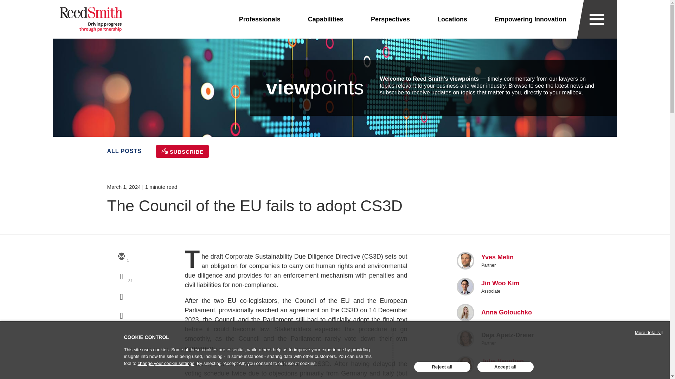 This screenshot has width=675, height=379. What do you see at coordinates (259, 19) in the screenshot?
I see `Professionals` at bounding box center [259, 19].